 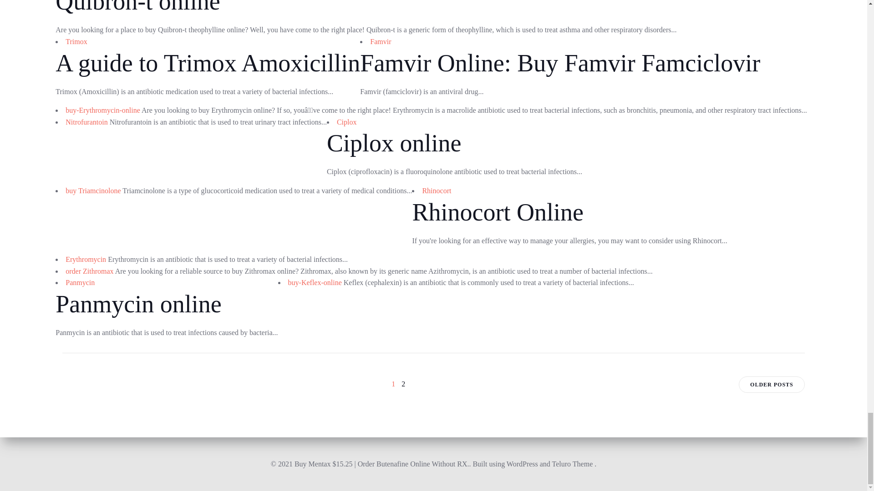 I want to click on buy Triamcinolone, so click(x=93, y=190).